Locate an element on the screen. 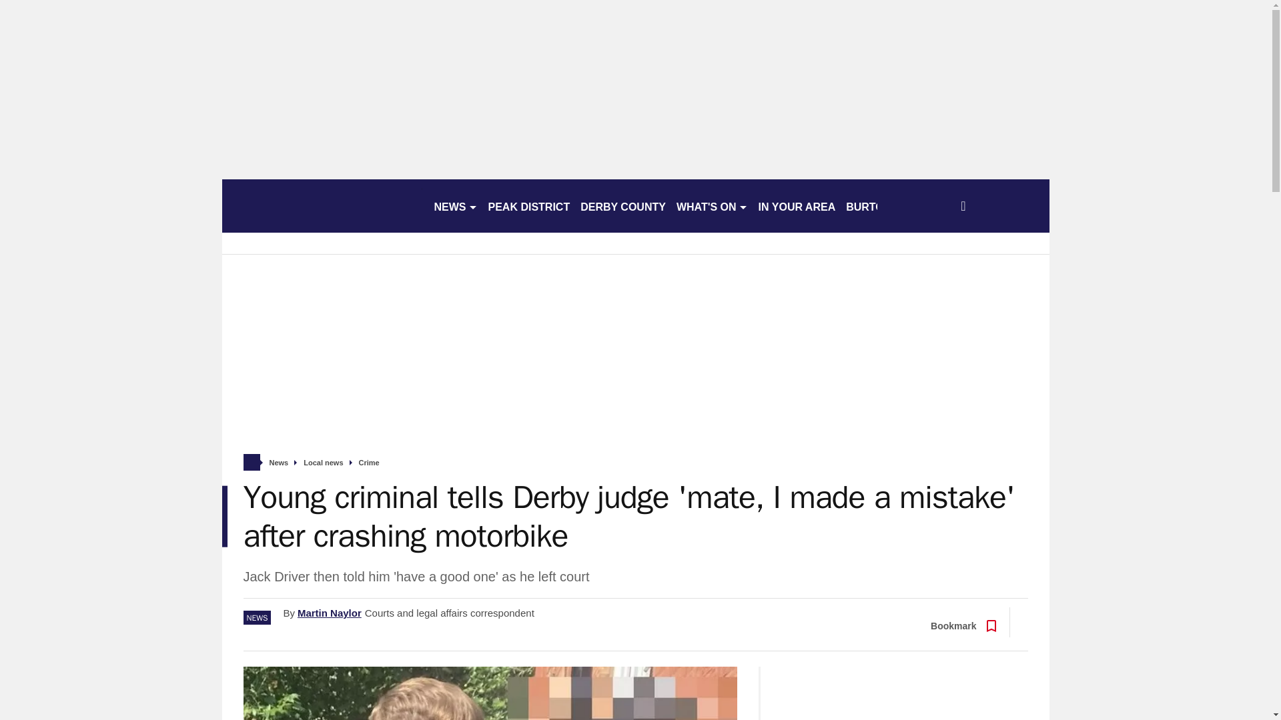 The width and height of the screenshot is (1281, 720). DERBY COUNTY is located at coordinates (623, 205).